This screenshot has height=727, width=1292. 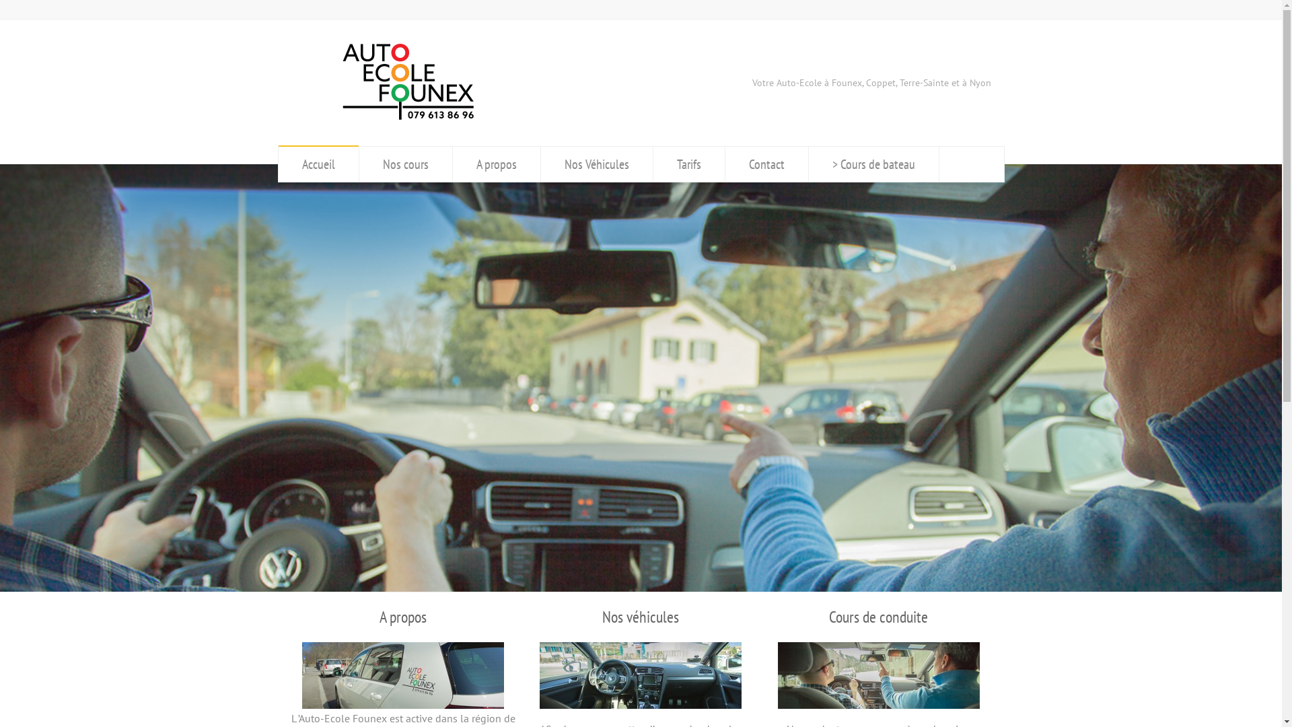 I want to click on Nos cours, so click(x=406, y=164).